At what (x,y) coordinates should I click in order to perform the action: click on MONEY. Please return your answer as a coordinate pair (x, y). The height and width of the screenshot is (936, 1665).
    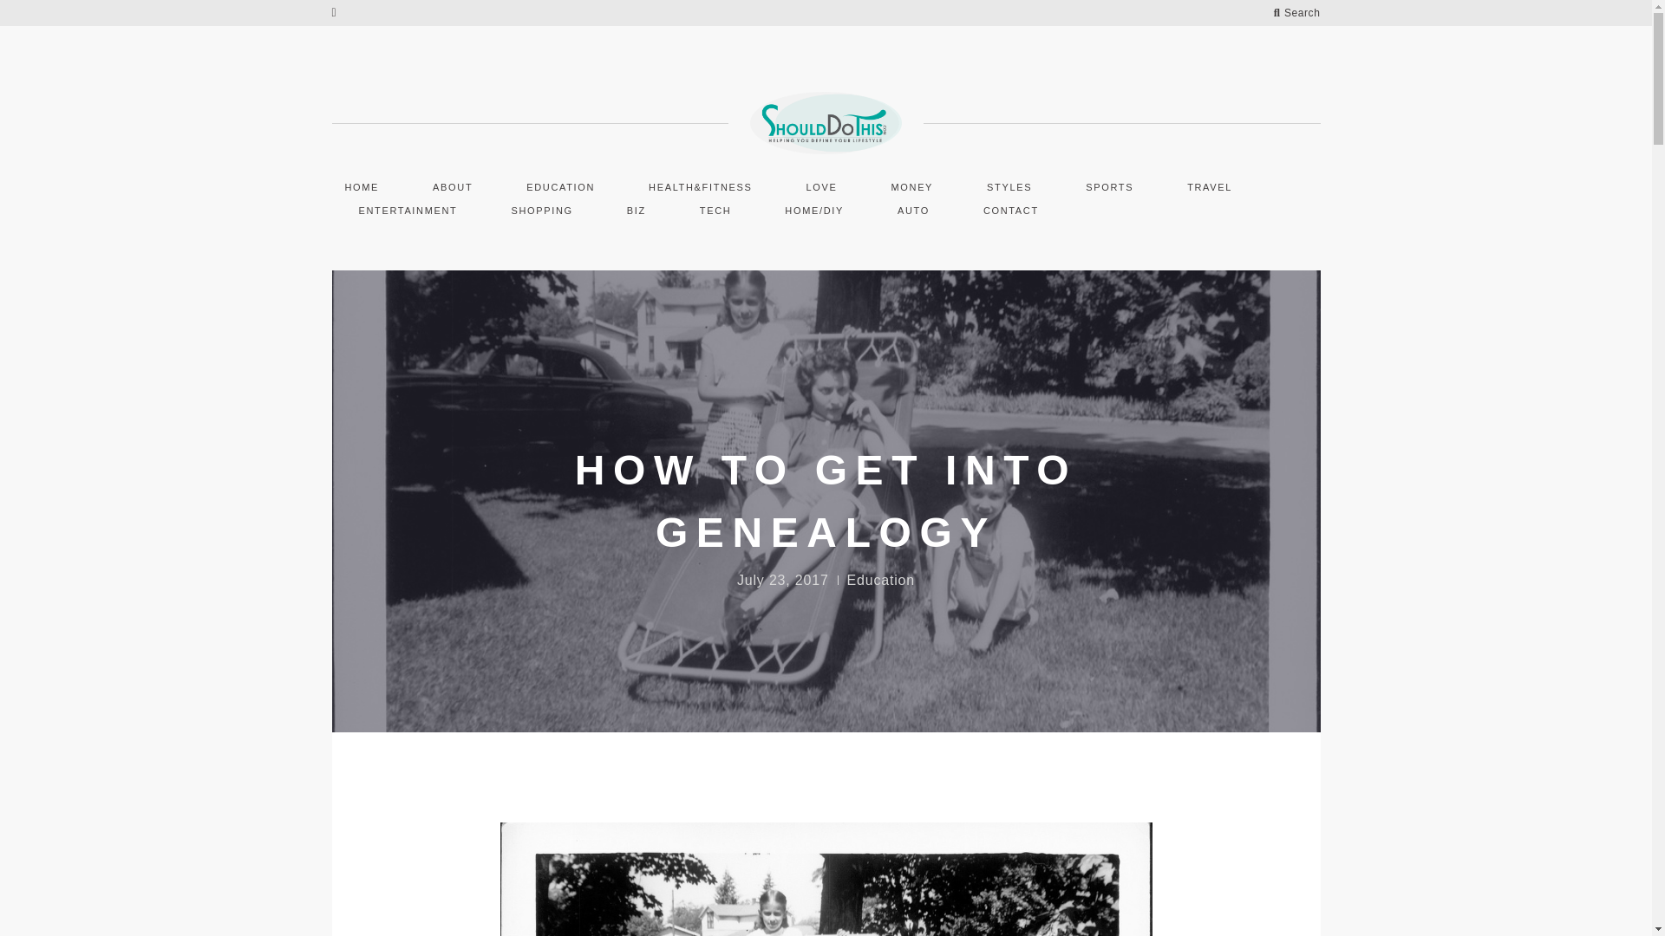
    Looking at the image, I should click on (912, 185).